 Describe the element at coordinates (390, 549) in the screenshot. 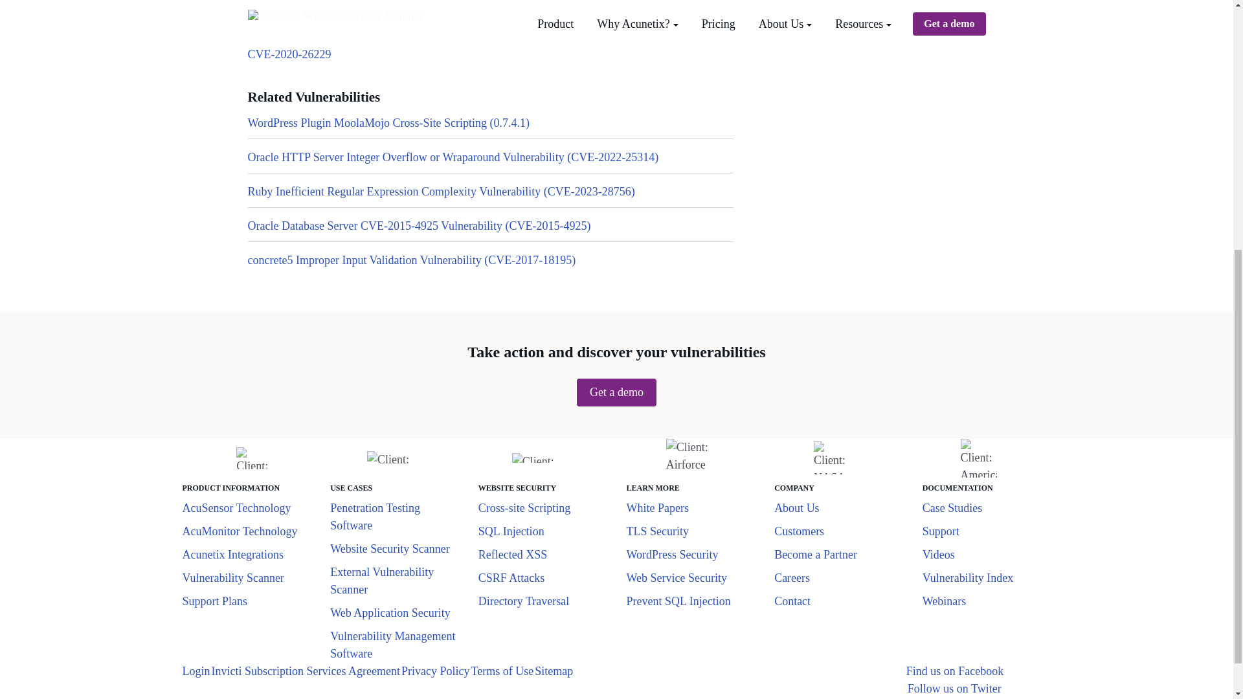

I see `Website Security Scanner` at that location.